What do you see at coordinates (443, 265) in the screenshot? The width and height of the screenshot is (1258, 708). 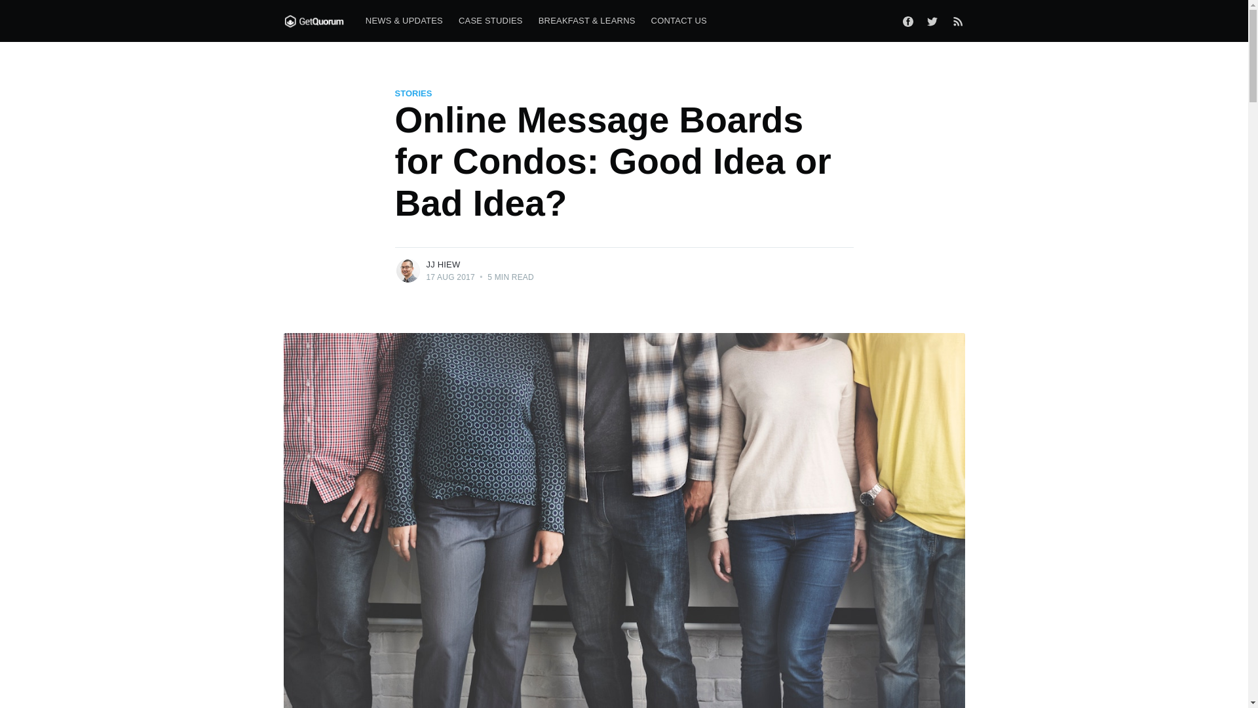 I see `JJ HIEW` at bounding box center [443, 265].